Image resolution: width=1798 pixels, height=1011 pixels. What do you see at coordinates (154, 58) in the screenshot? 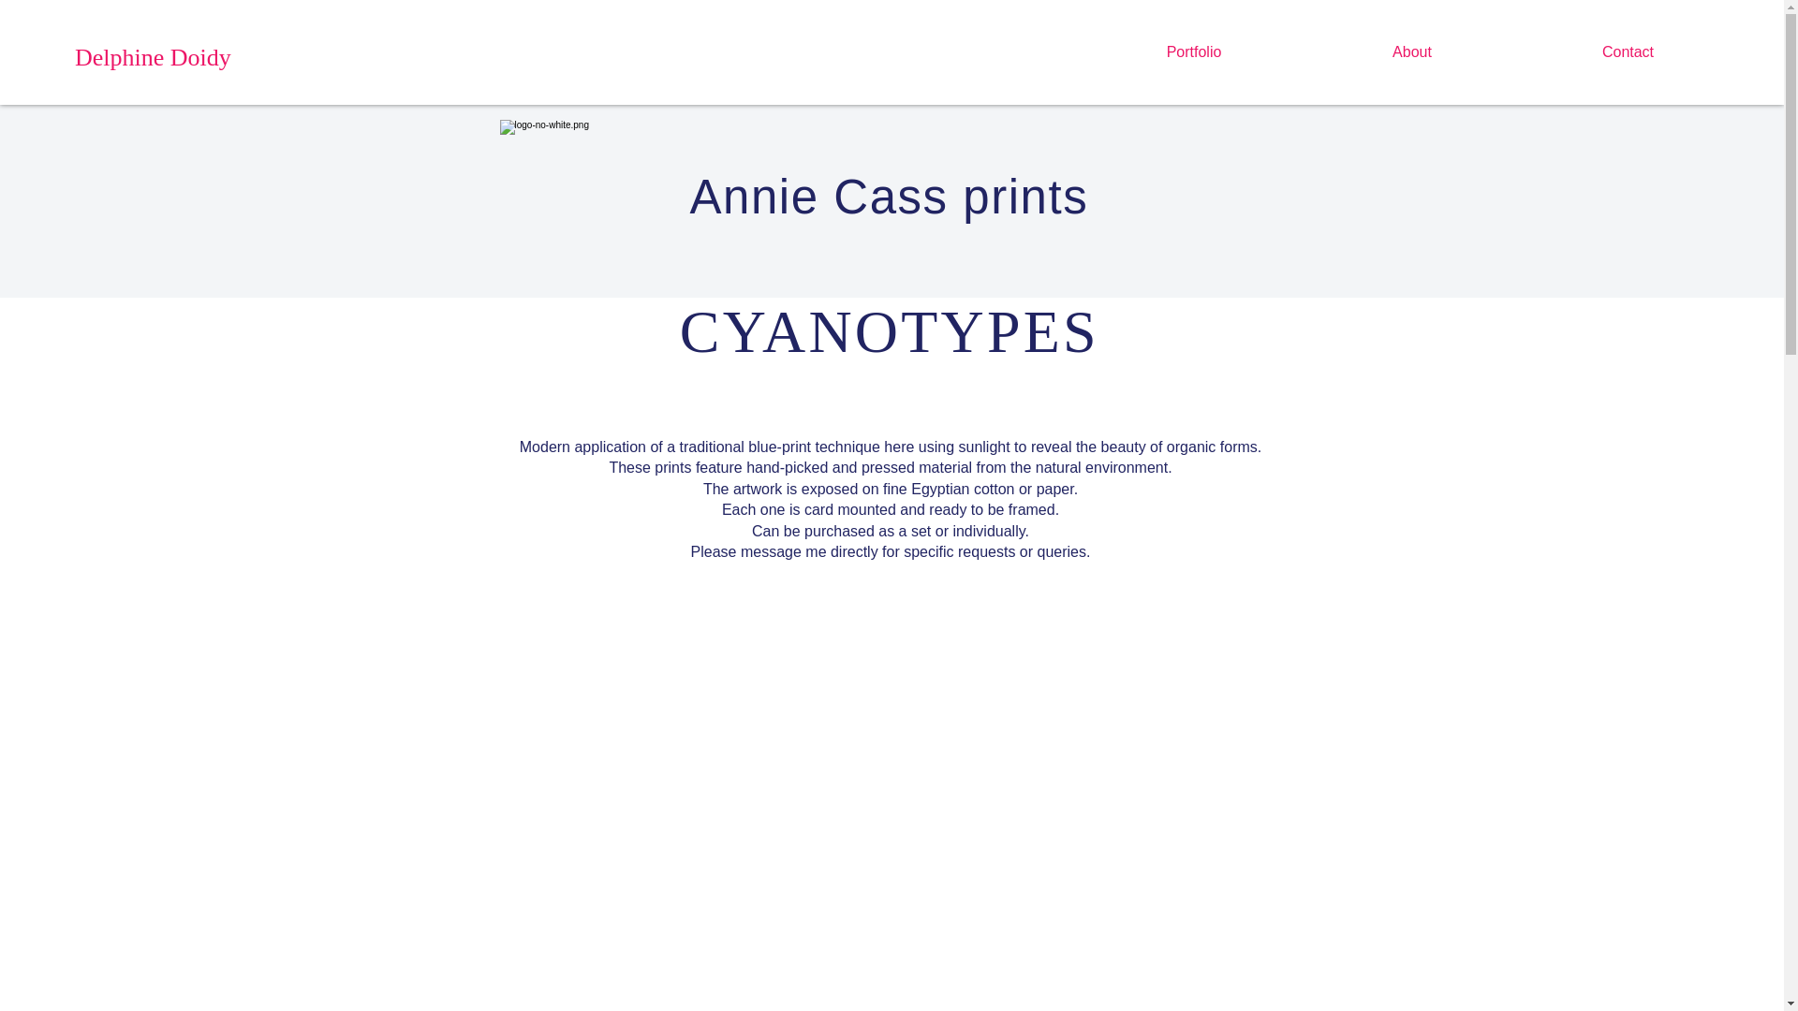
I see `Delphine Doidy` at bounding box center [154, 58].